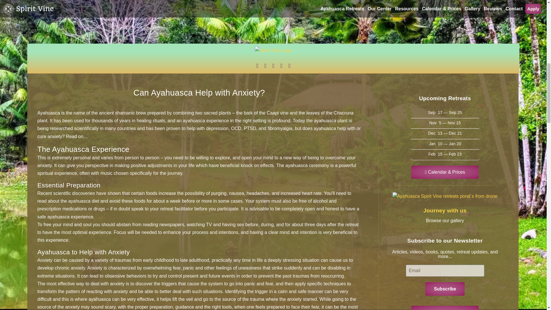 Image resolution: width=551 pixels, height=310 pixels. What do you see at coordinates (289, 65) in the screenshot?
I see `Follow us on Pinterest` at bounding box center [289, 65].